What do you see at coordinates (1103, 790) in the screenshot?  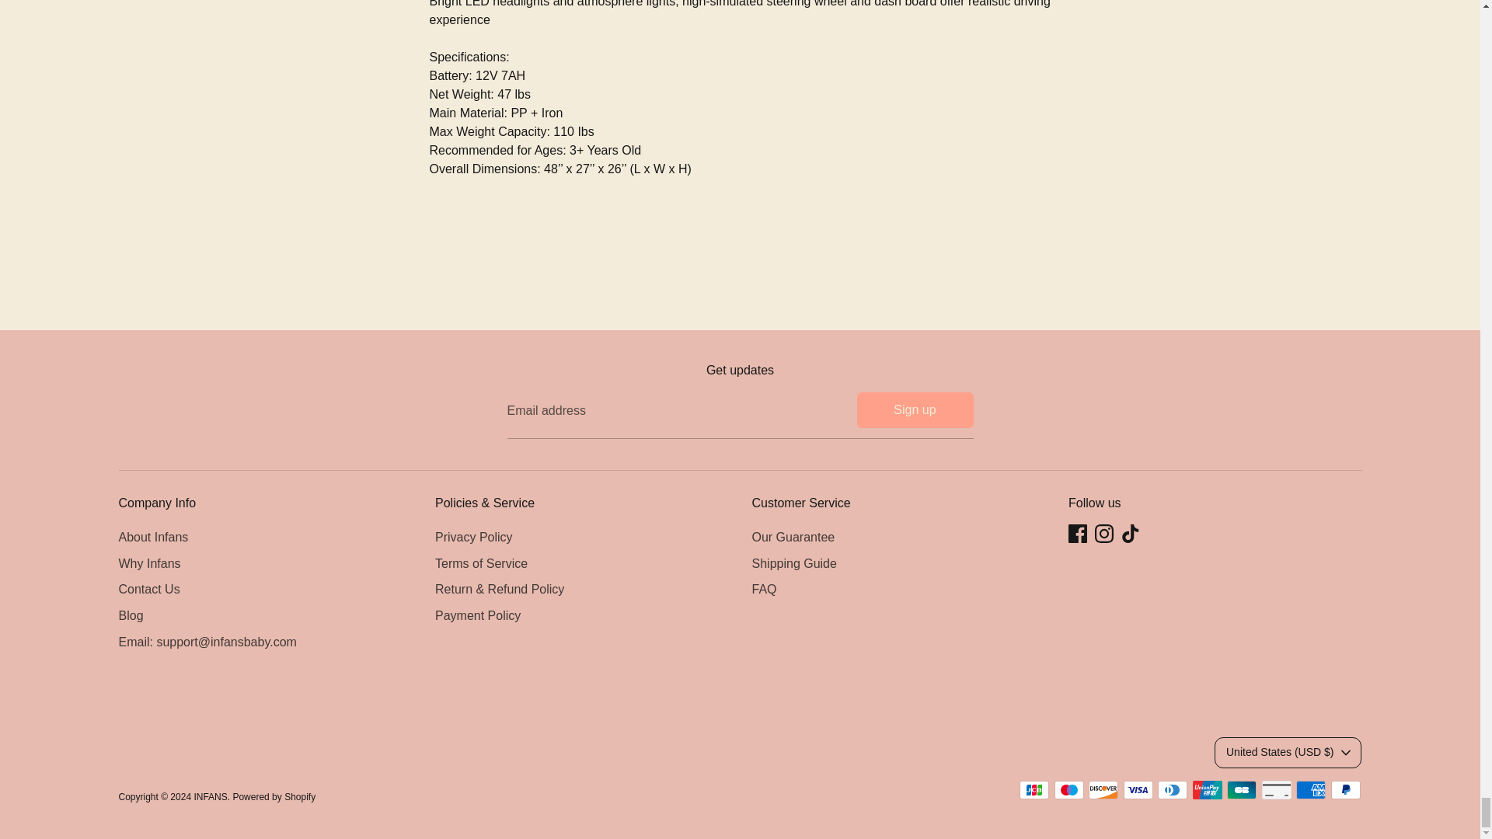 I see `Discover` at bounding box center [1103, 790].